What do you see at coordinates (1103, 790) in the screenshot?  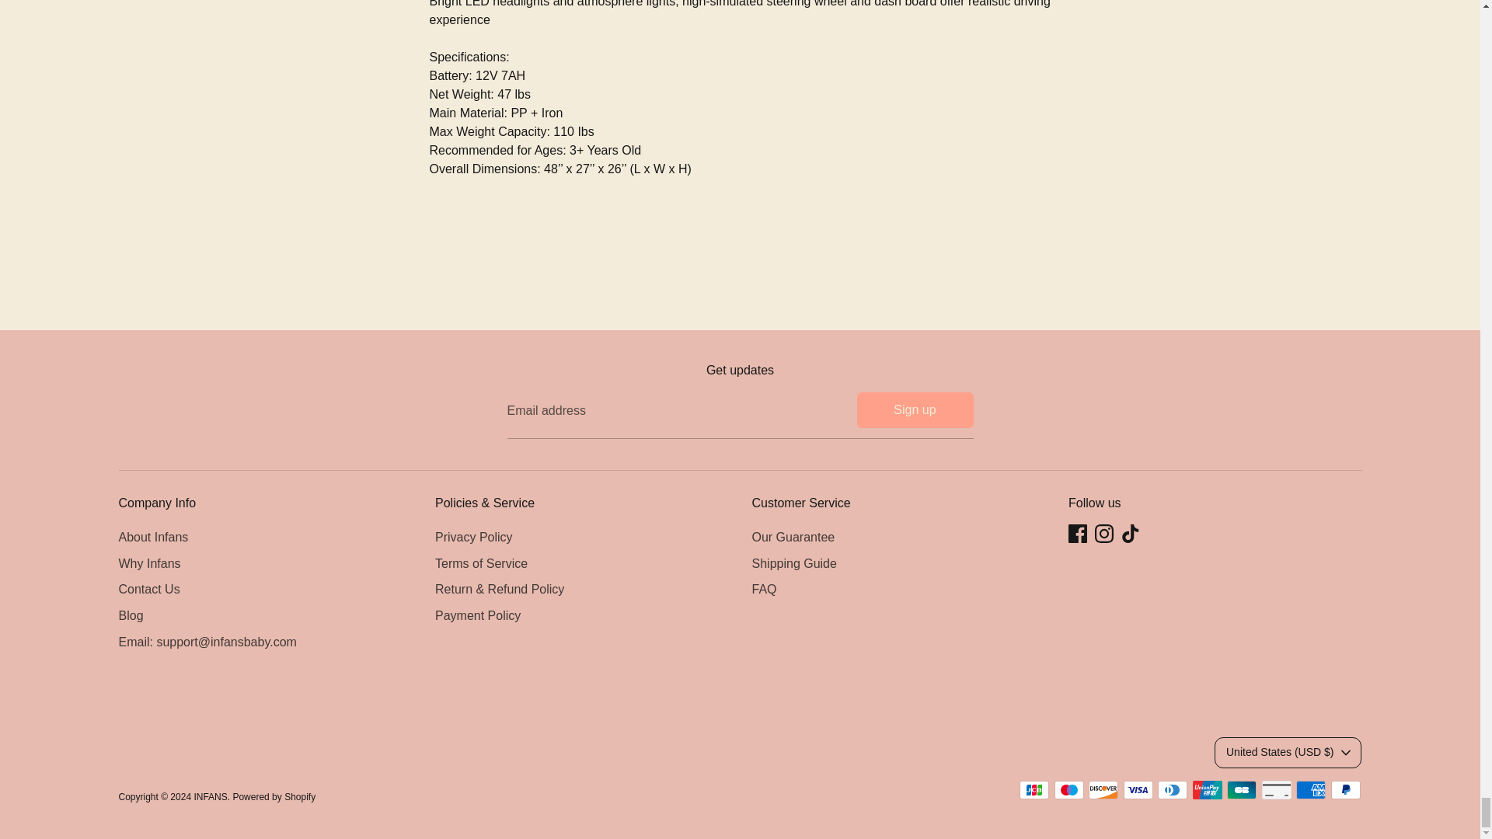 I see `Discover` at bounding box center [1103, 790].